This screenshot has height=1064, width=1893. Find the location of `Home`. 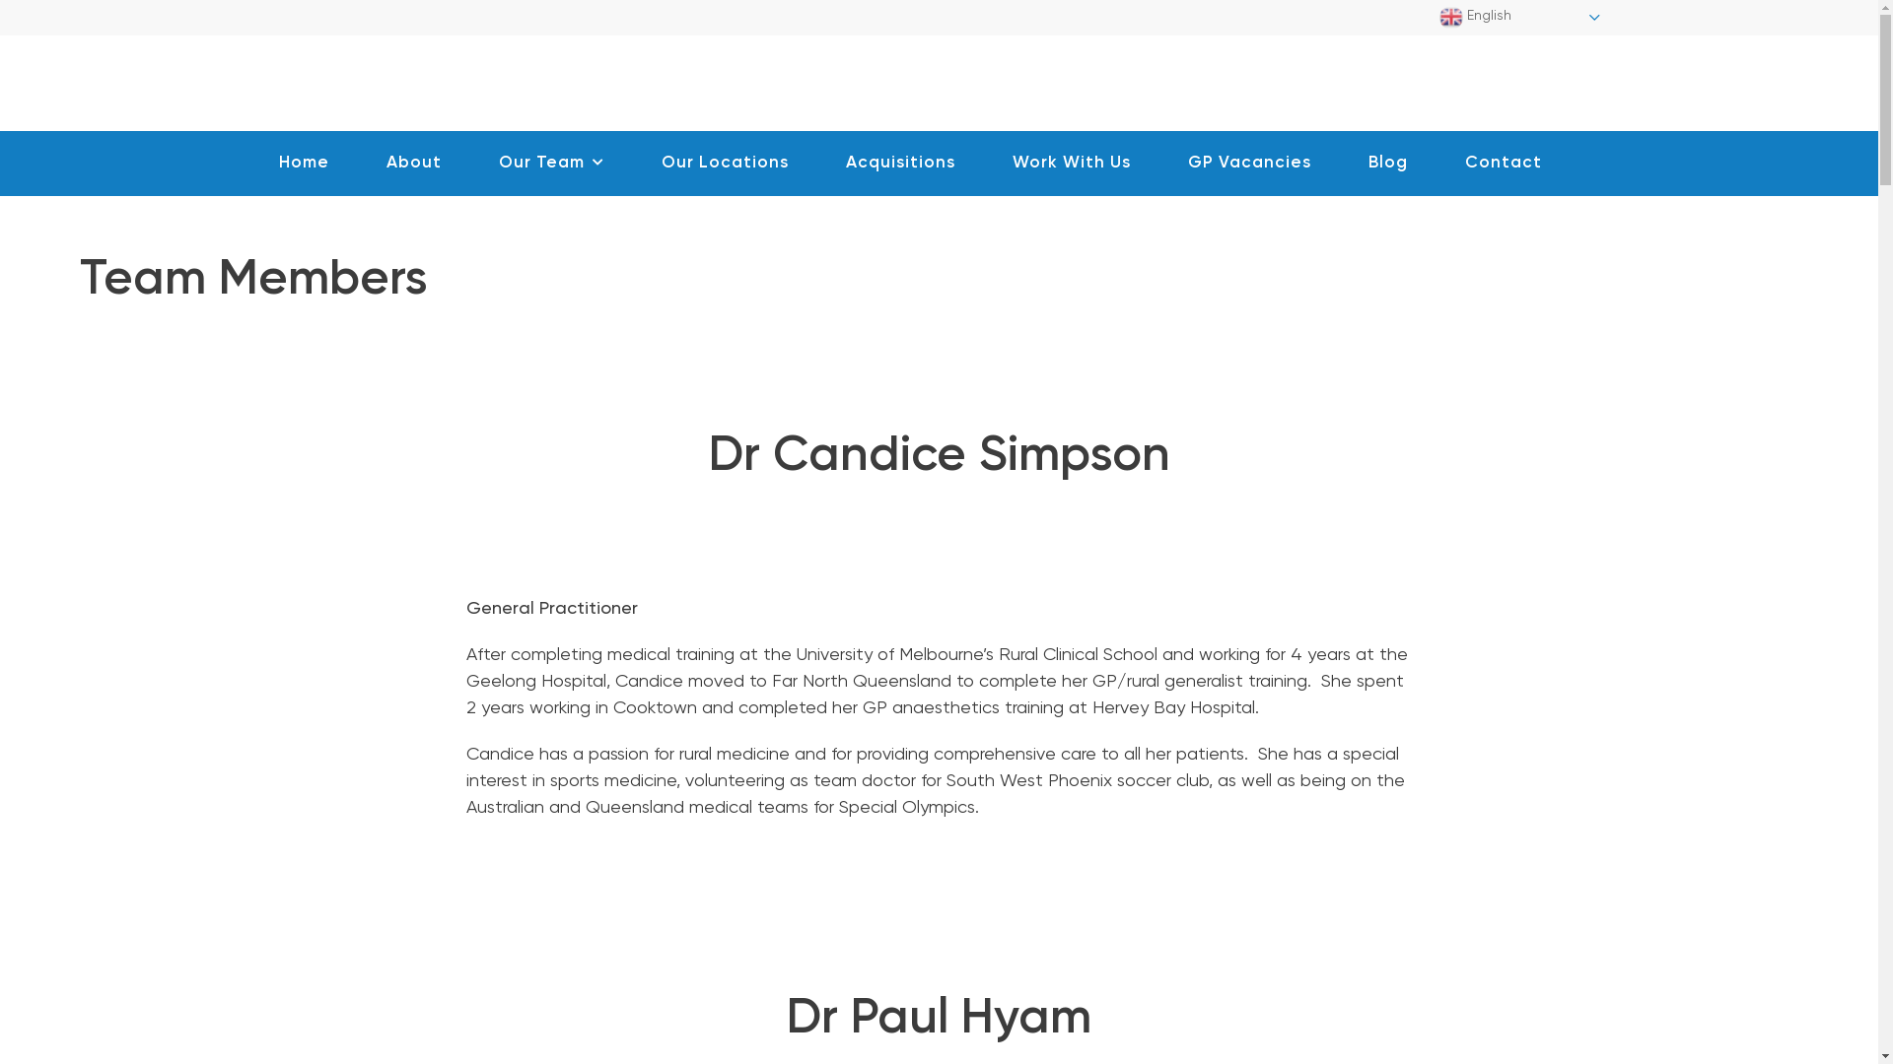

Home is located at coordinates (304, 164).